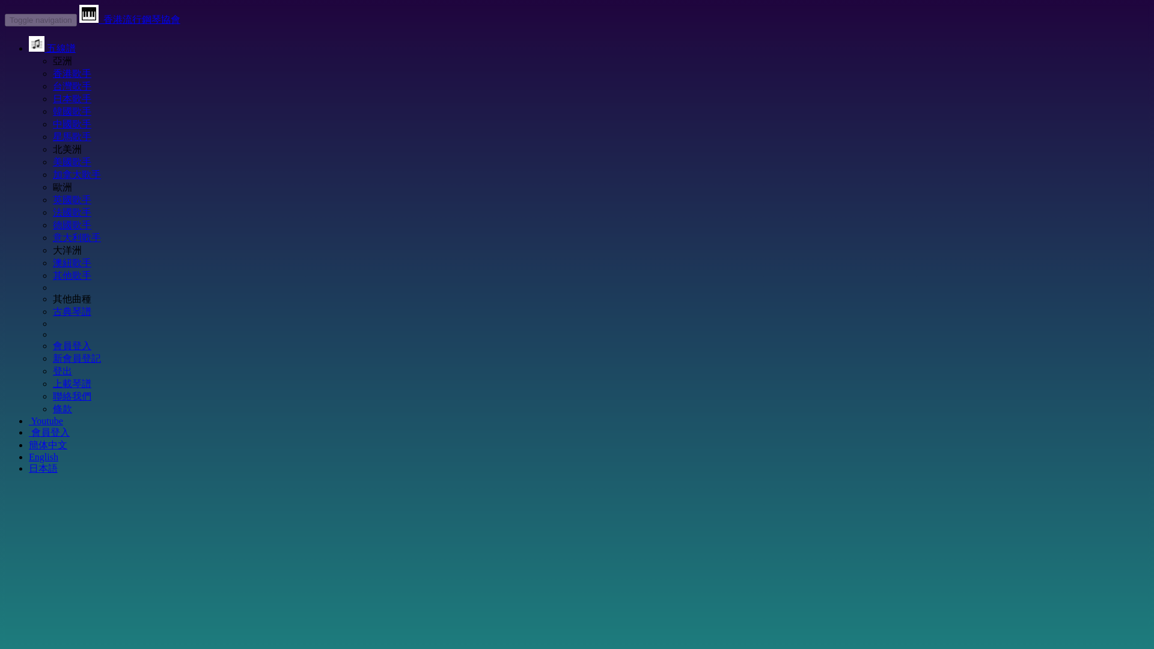 This screenshot has height=649, width=1154. I want to click on  Youtube, so click(46, 421).